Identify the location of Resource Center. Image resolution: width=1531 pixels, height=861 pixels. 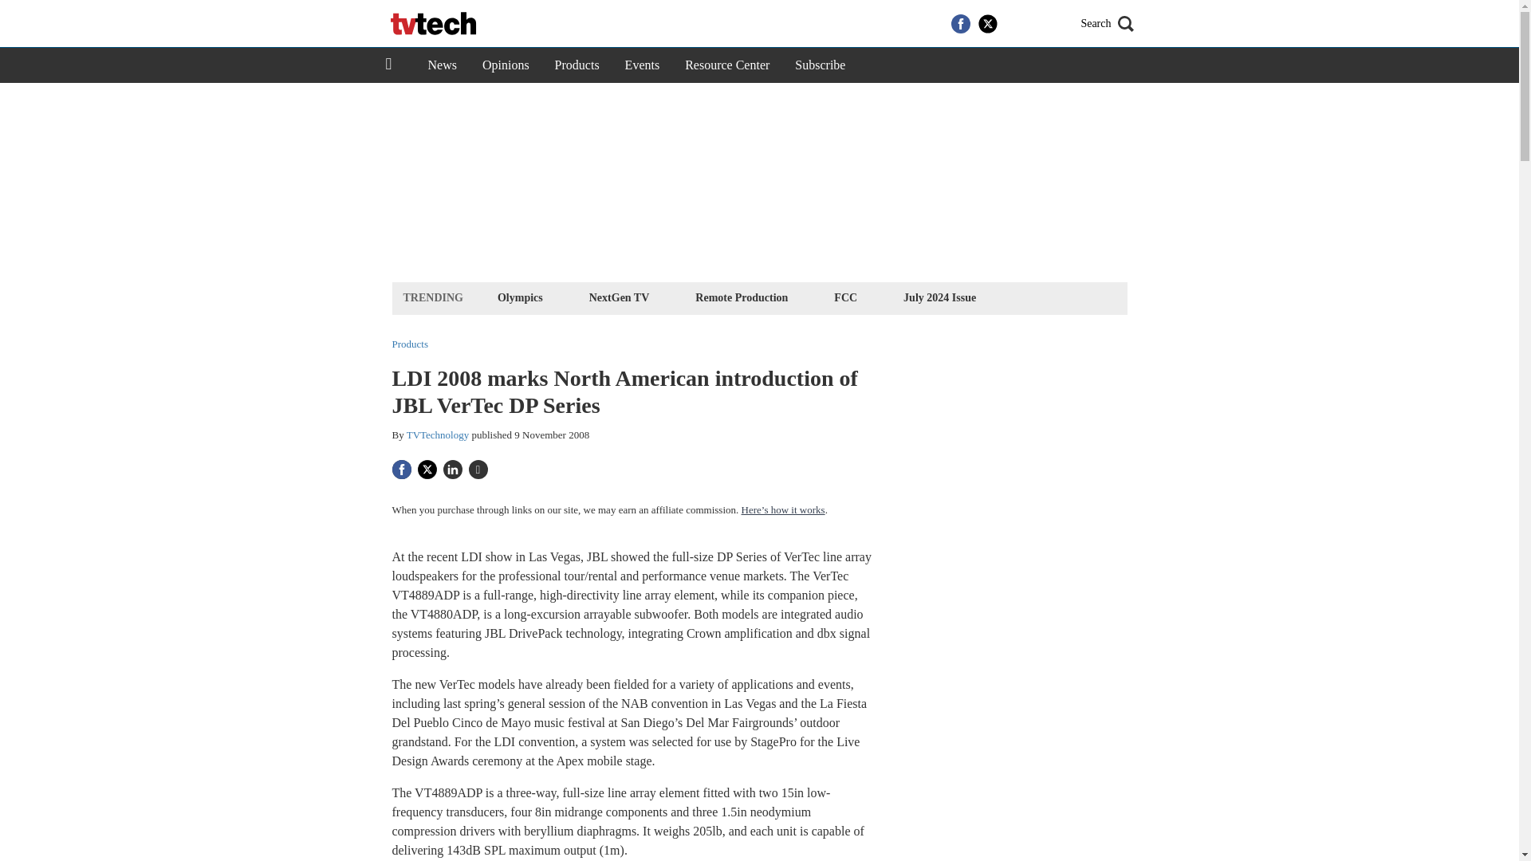
(727, 65).